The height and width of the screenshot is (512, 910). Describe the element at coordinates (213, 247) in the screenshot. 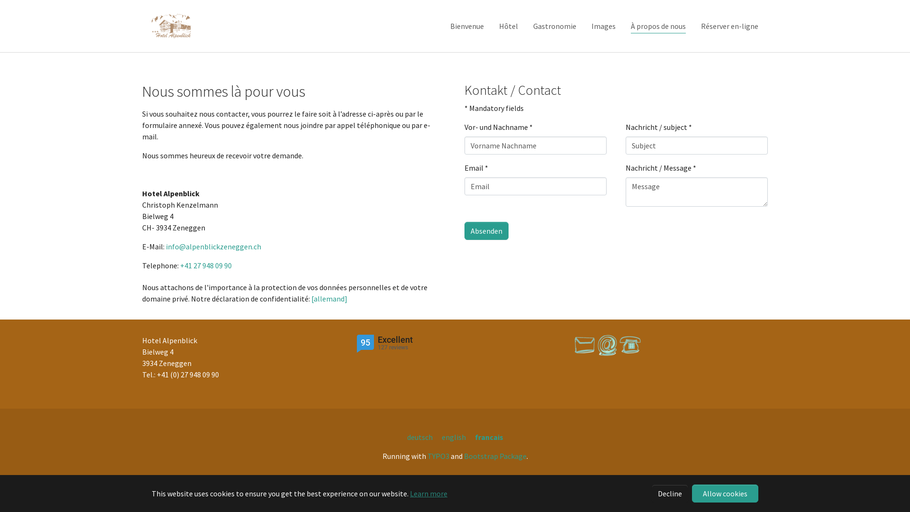

I see `info@alpenblickzeneggen.ch` at that location.